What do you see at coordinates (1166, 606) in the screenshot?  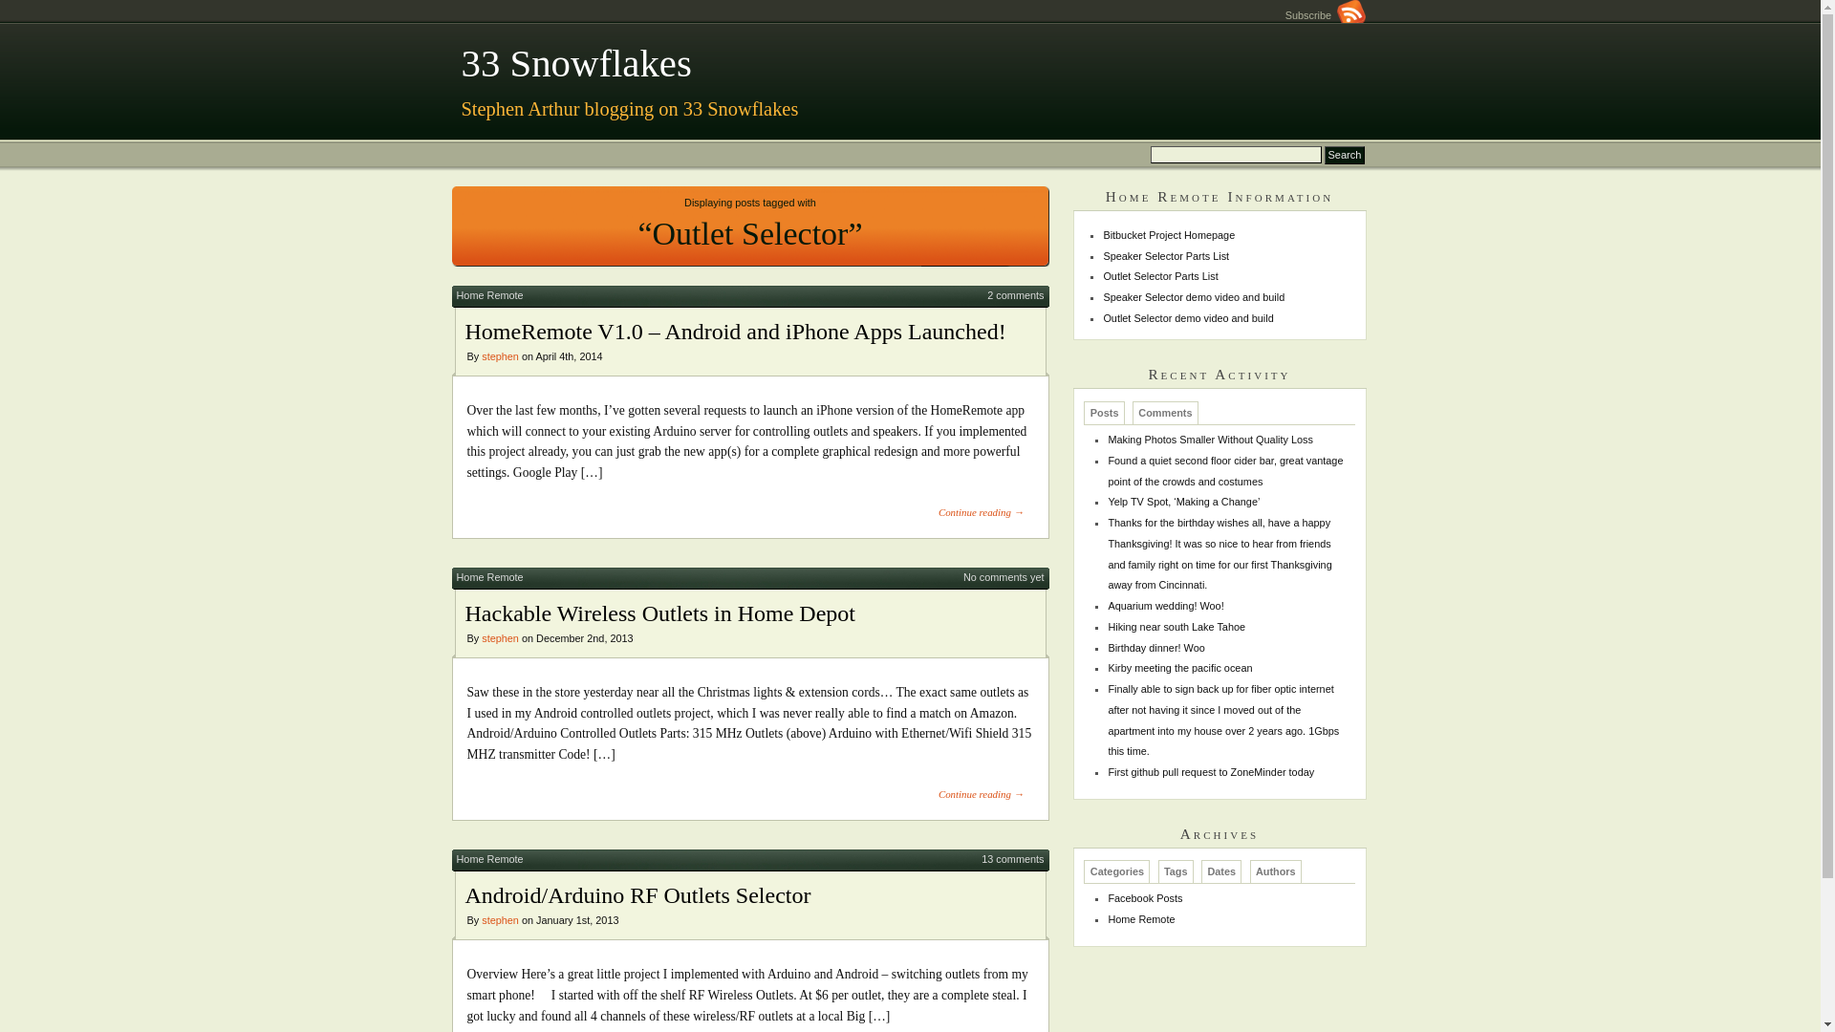 I see `Aquarium wedding! Woo!` at bounding box center [1166, 606].